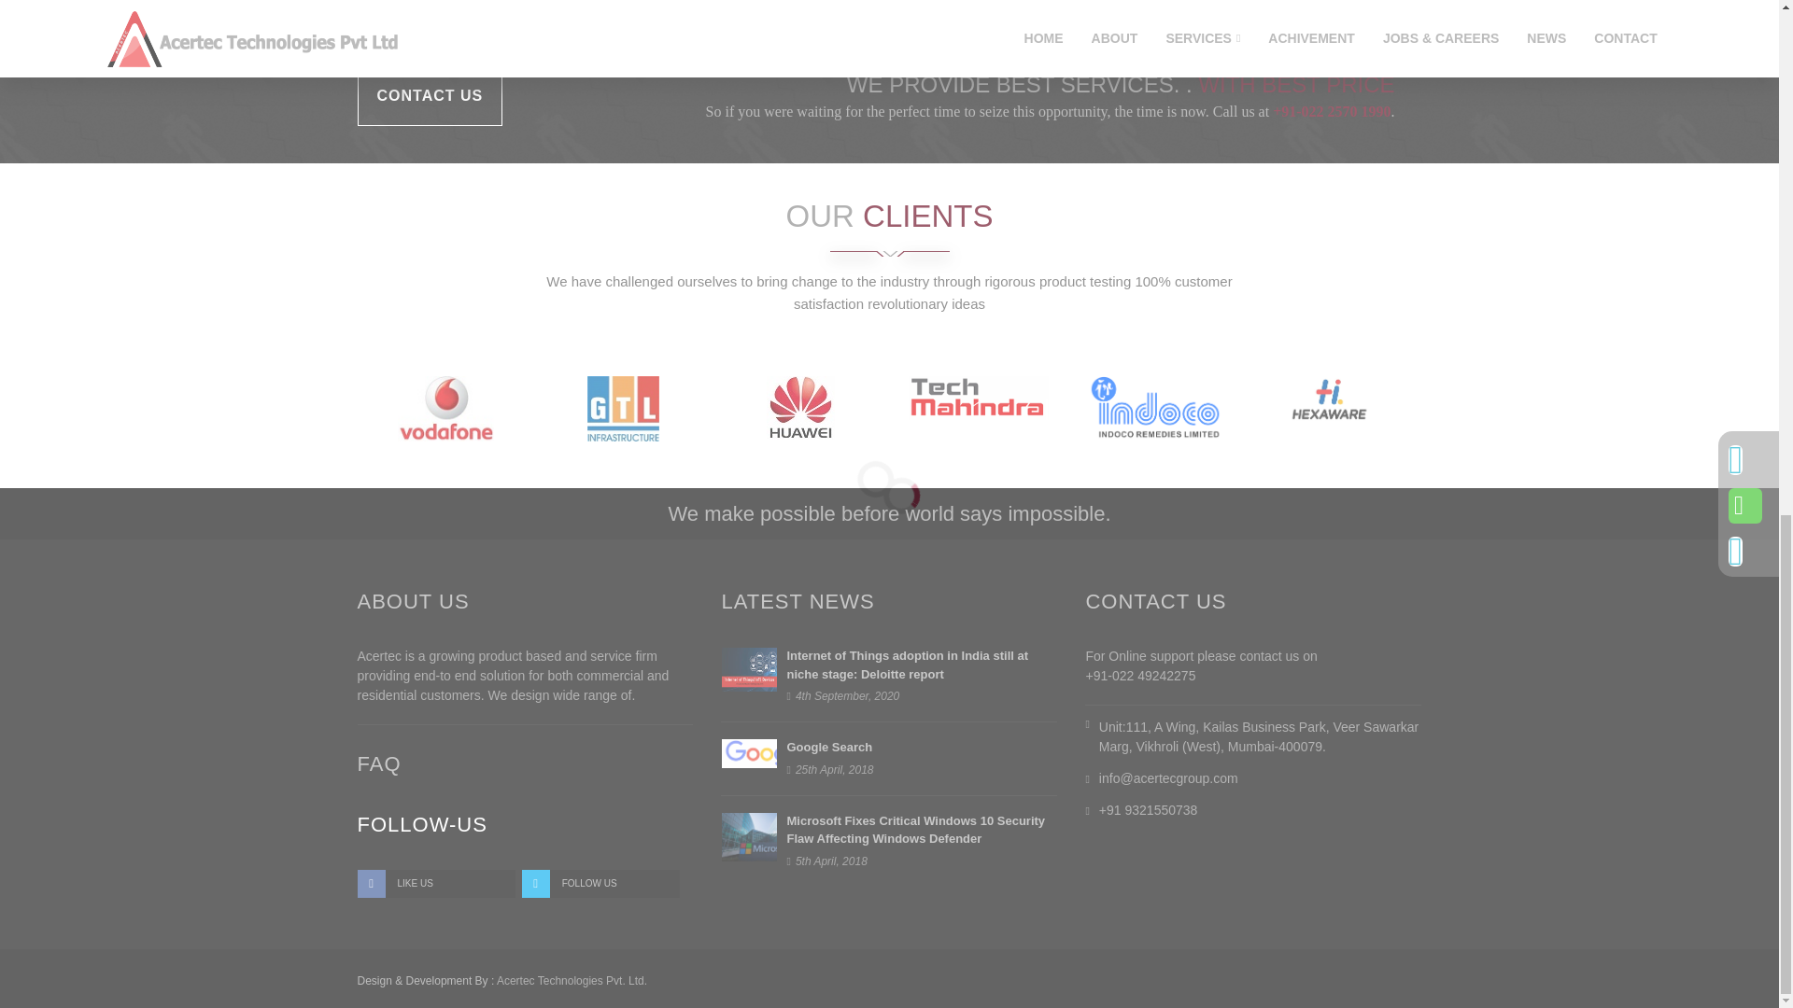  What do you see at coordinates (798, 601) in the screenshot?
I see `LATEST NEWS` at bounding box center [798, 601].